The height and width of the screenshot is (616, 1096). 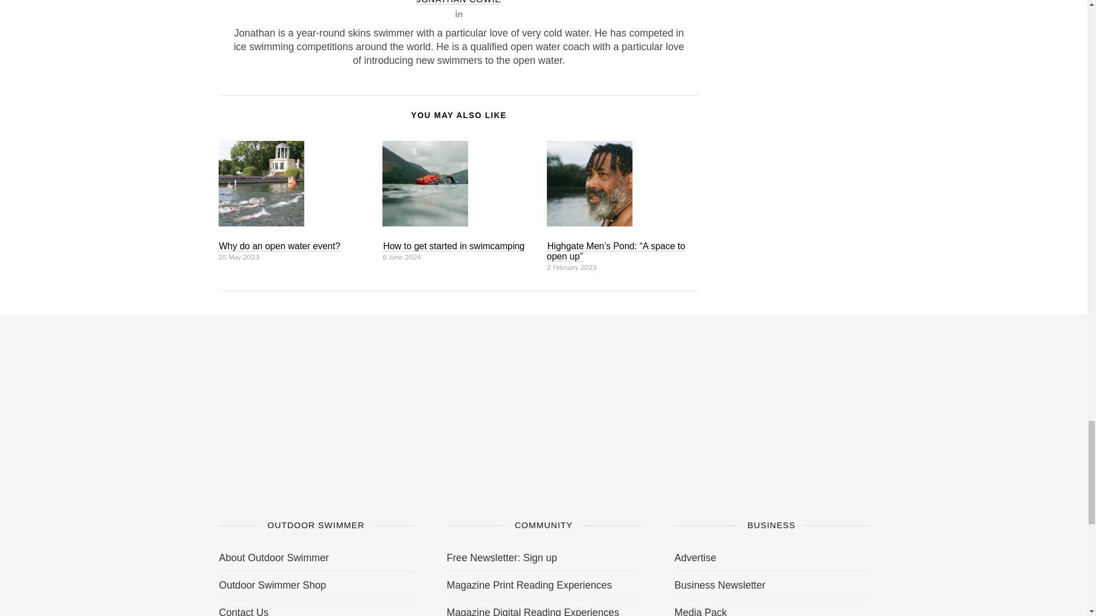 I want to click on Posts by Jonathan Cowie, so click(x=459, y=2).